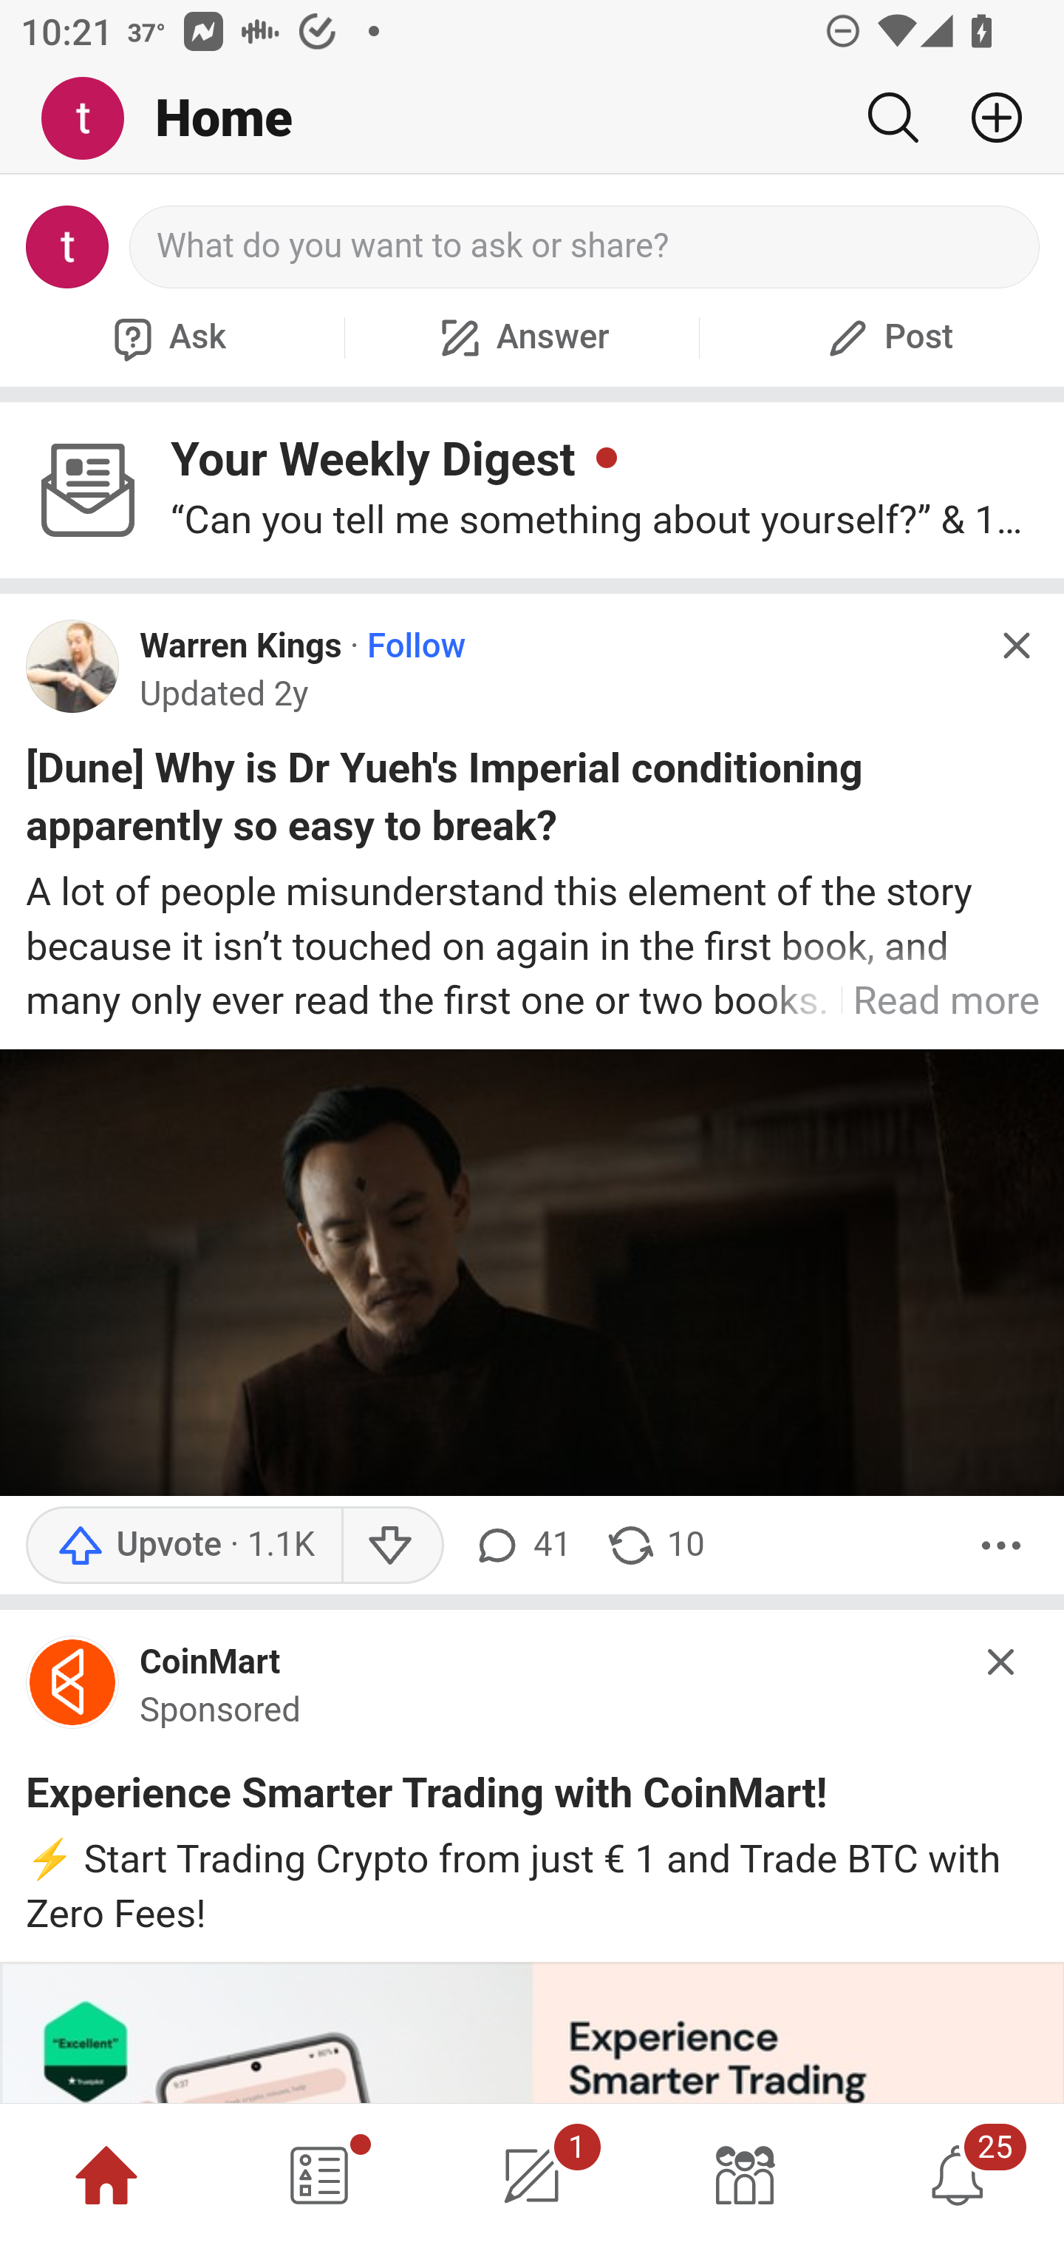 The width and height of the screenshot is (1064, 2248). What do you see at coordinates (225, 694) in the screenshot?
I see `Updated 2y Updated  2 y` at bounding box center [225, 694].